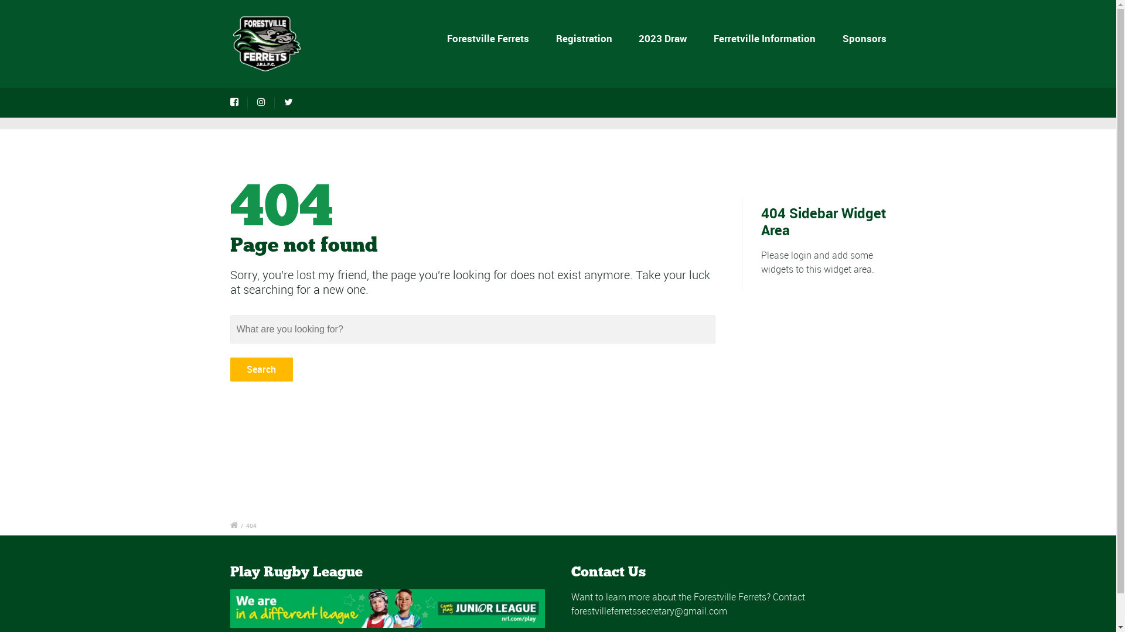 This screenshot has width=1125, height=632. Describe the element at coordinates (584, 39) in the screenshot. I see `Registration` at that location.